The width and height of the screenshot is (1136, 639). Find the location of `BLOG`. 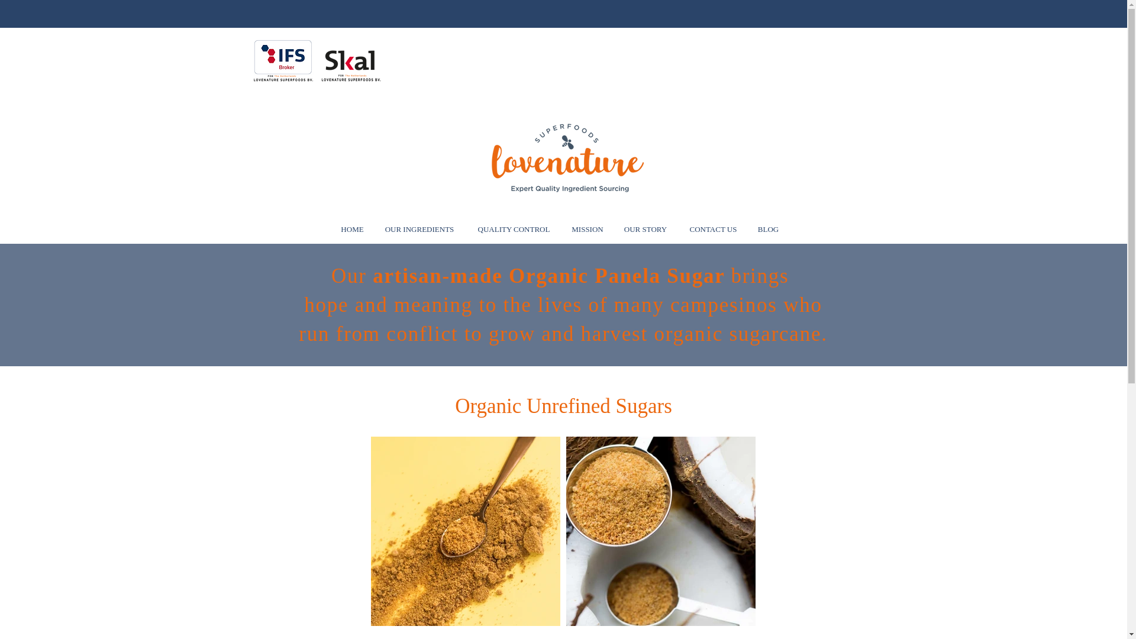

BLOG is located at coordinates (768, 230).